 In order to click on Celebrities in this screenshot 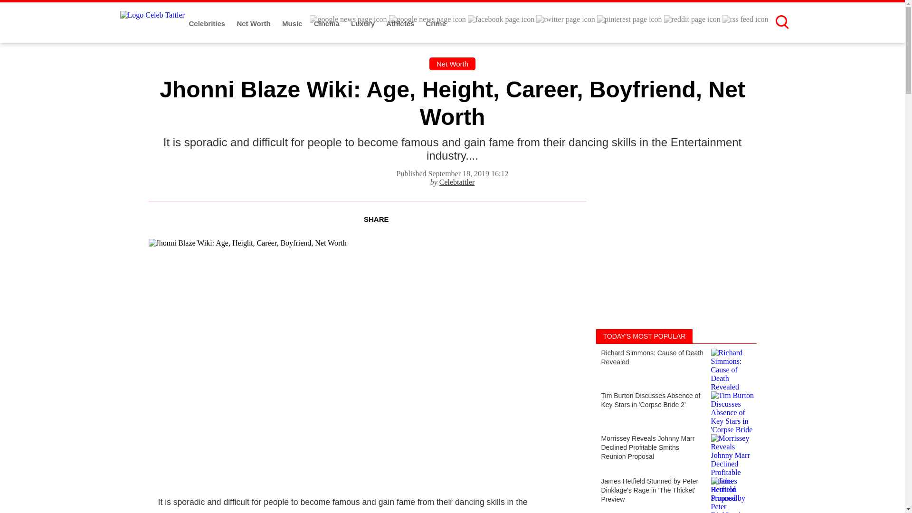, I will do `click(208, 24)`.